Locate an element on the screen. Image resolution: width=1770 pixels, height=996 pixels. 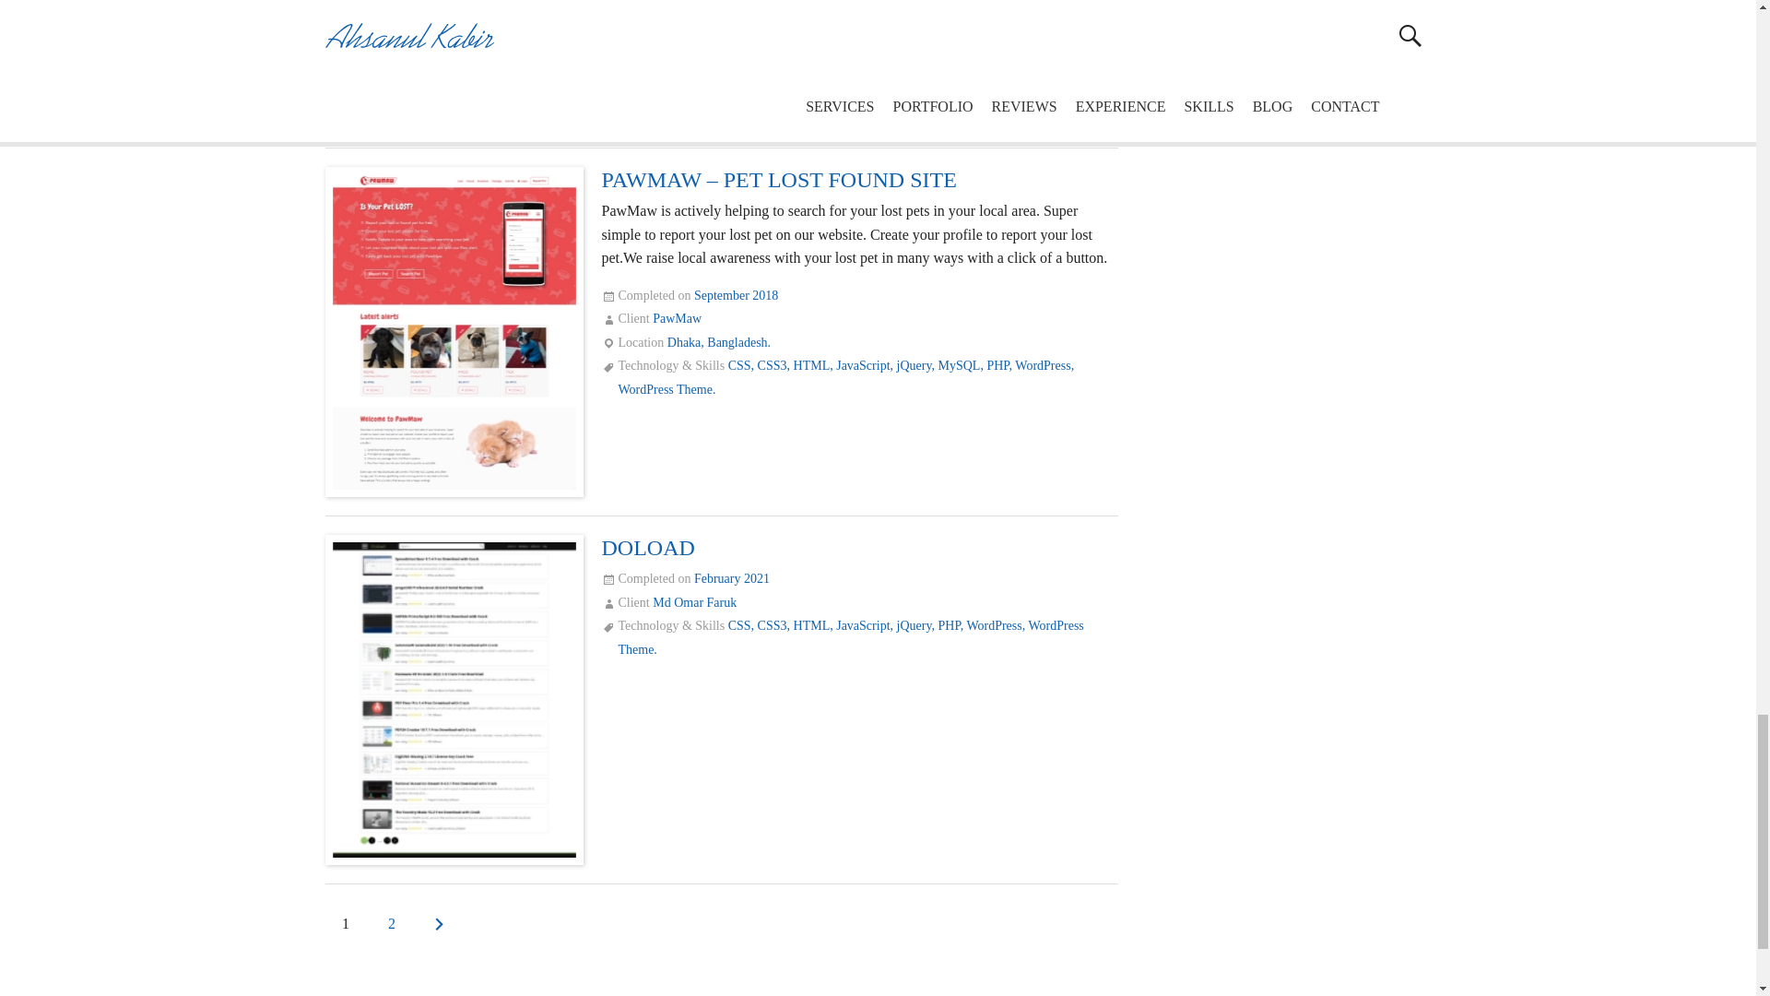
Richmond Hill Historical Society is located at coordinates (454, 61).